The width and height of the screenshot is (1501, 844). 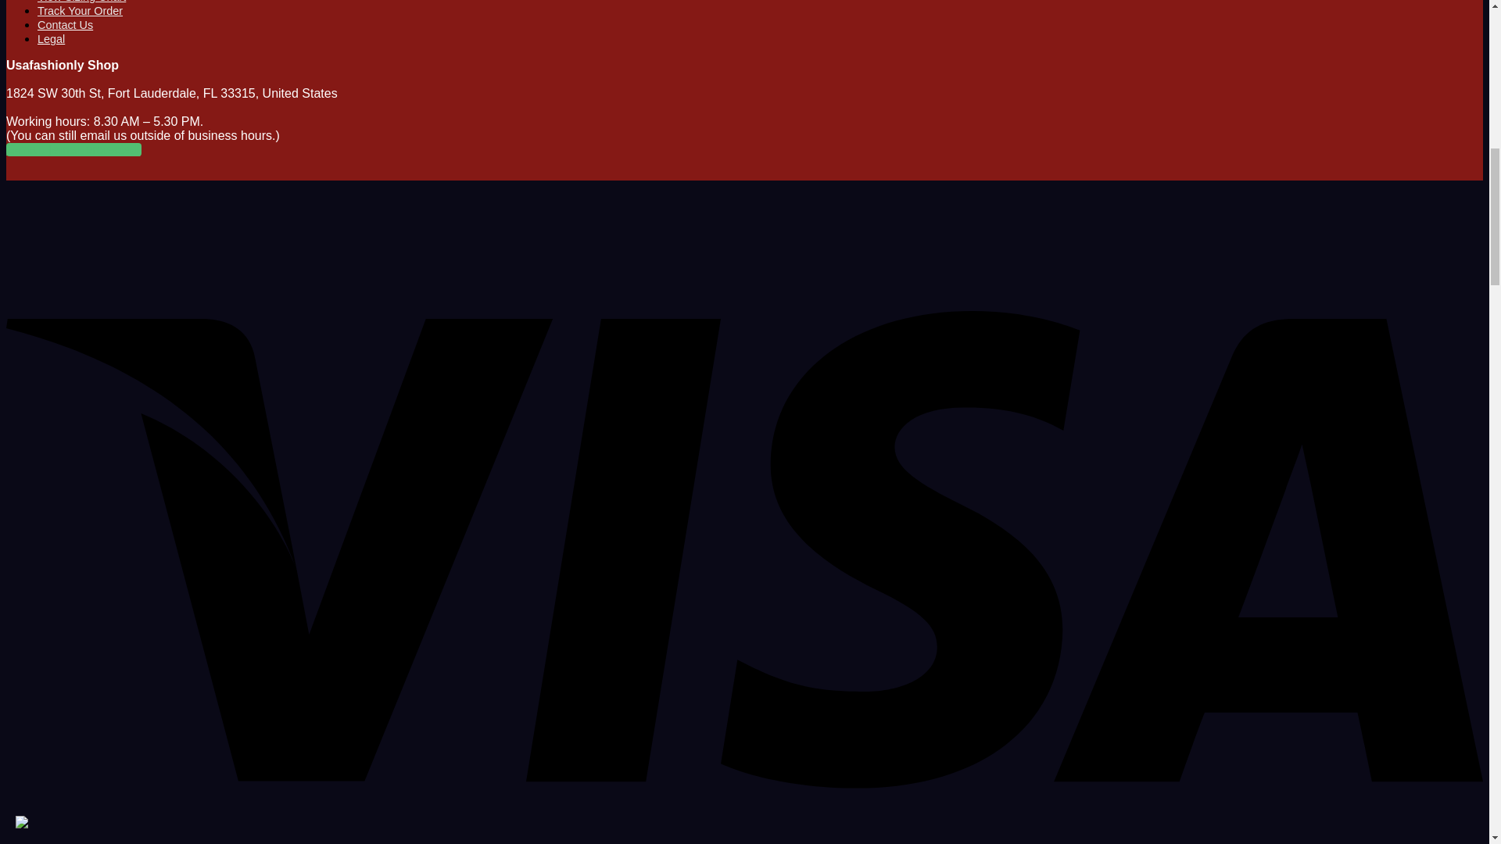 I want to click on Legal, so click(x=51, y=39).